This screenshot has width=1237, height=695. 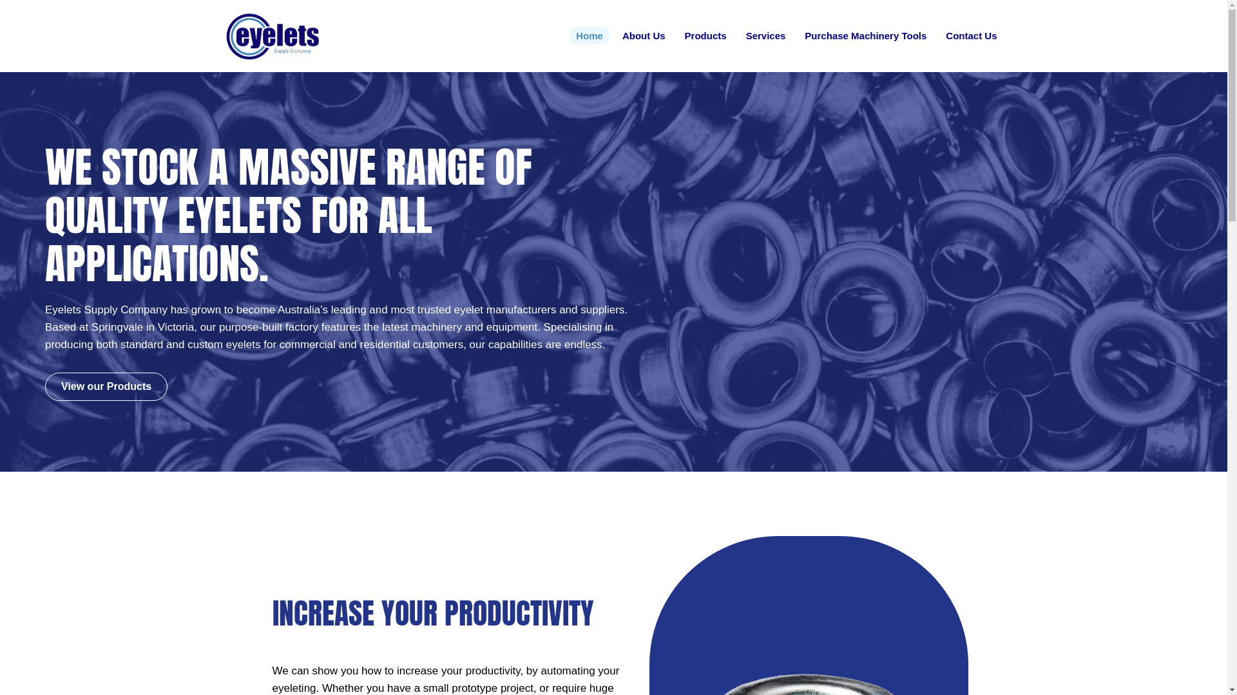 What do you see at coordinates (972, 36) in the screenshot?
I see `Contact Us` at bounding box center [972, 36].